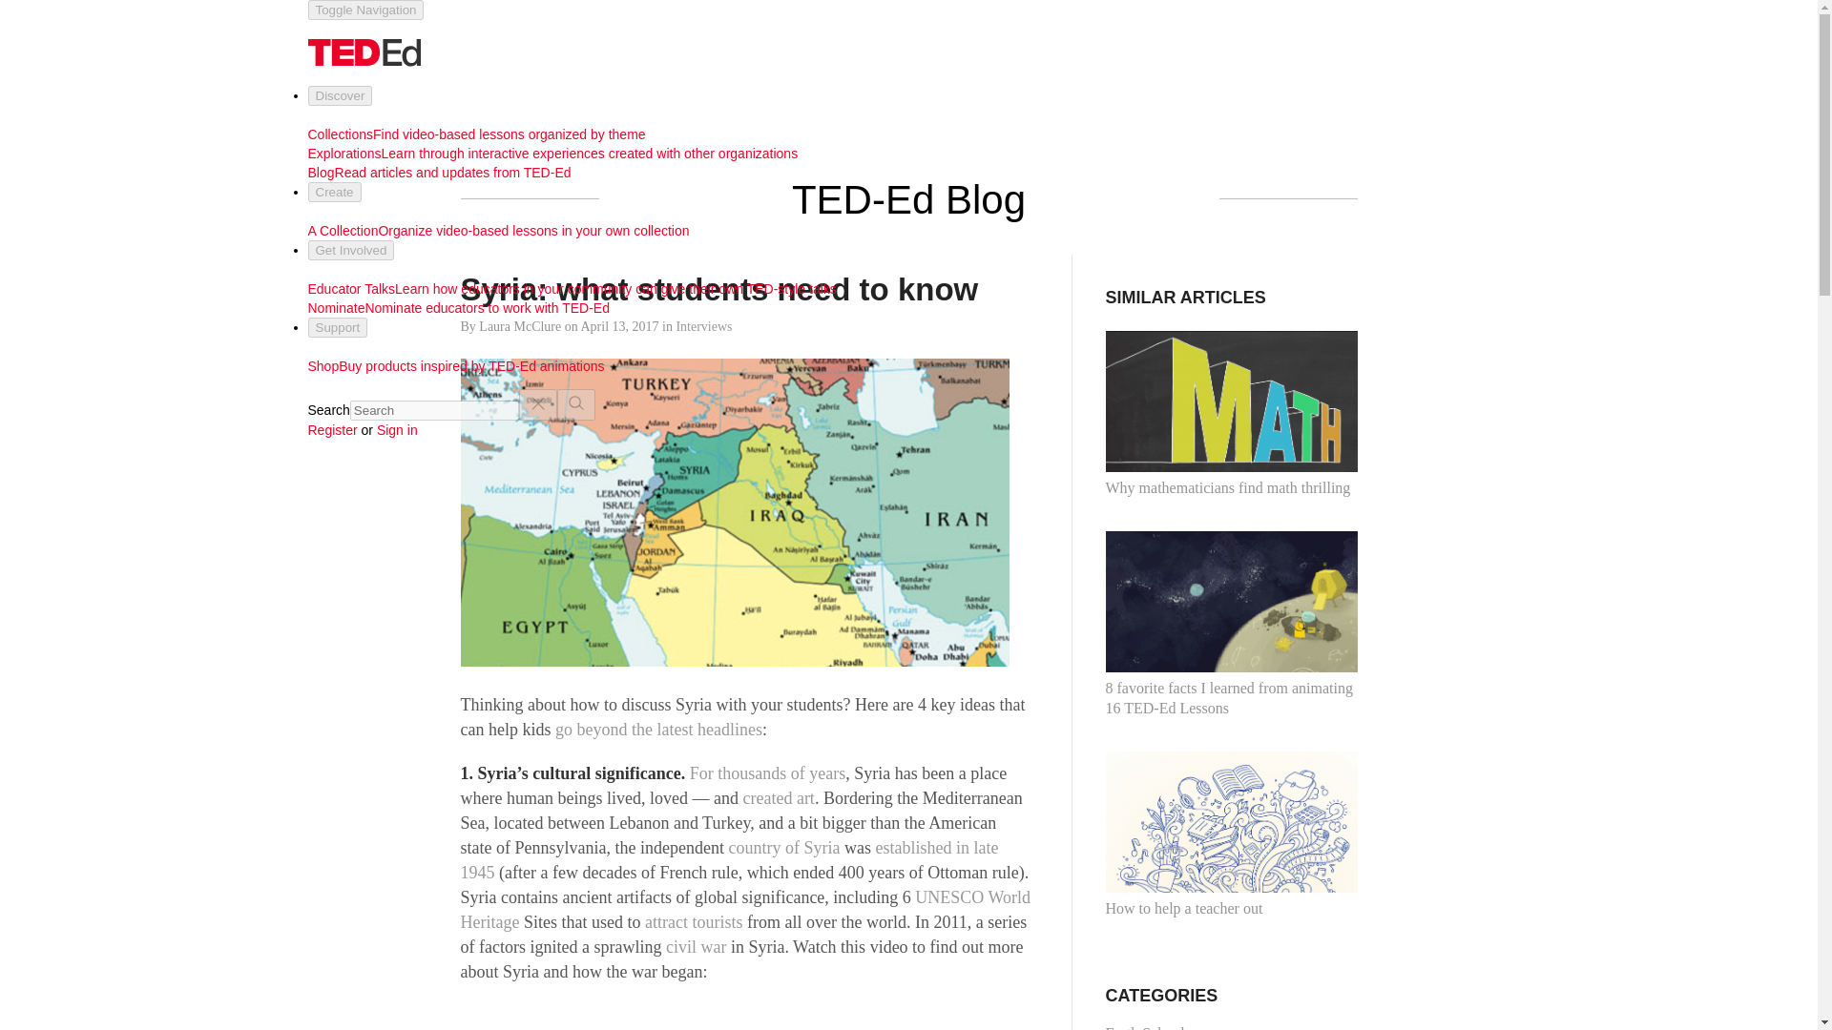  Describe the element at coordinates (1231, 624) in the screenshot. I see `8 favorite facts I learned from animating 16 TED-Ed Lessons` at that location.